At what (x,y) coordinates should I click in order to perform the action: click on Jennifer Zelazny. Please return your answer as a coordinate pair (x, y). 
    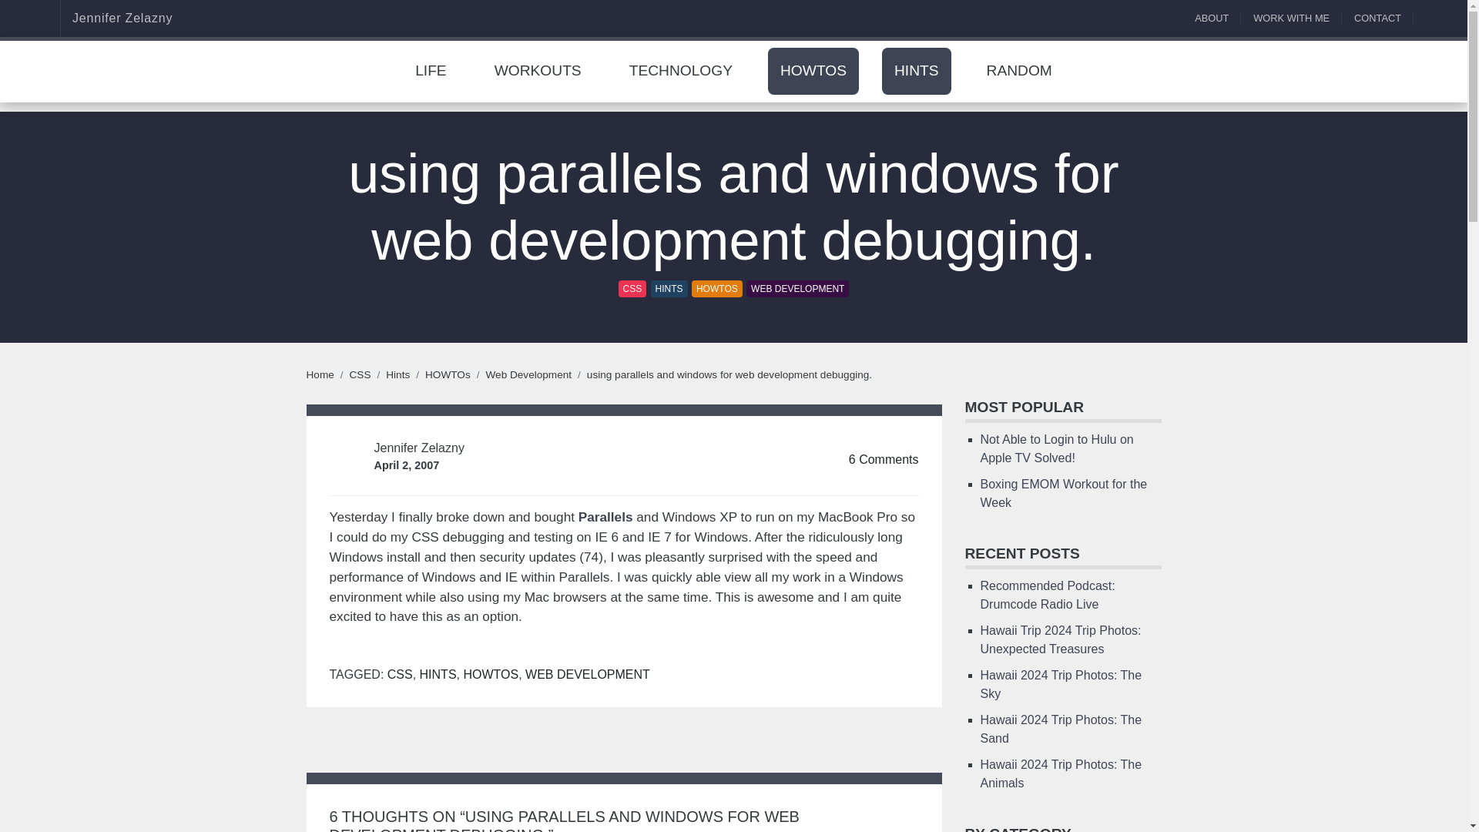
    Looking at the image, I should click on (98, 18).